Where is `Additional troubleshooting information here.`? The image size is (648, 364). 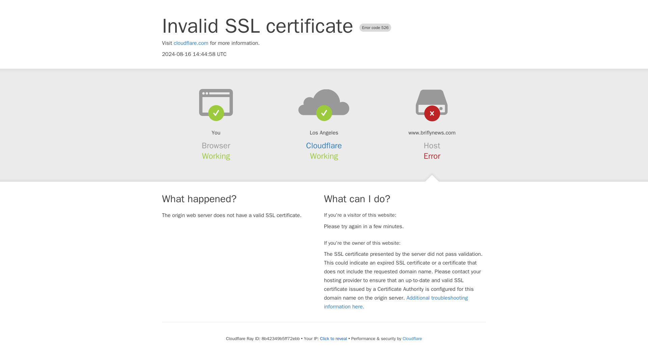
Additional troubleshooting information here. is located at coordinates (396, 302).